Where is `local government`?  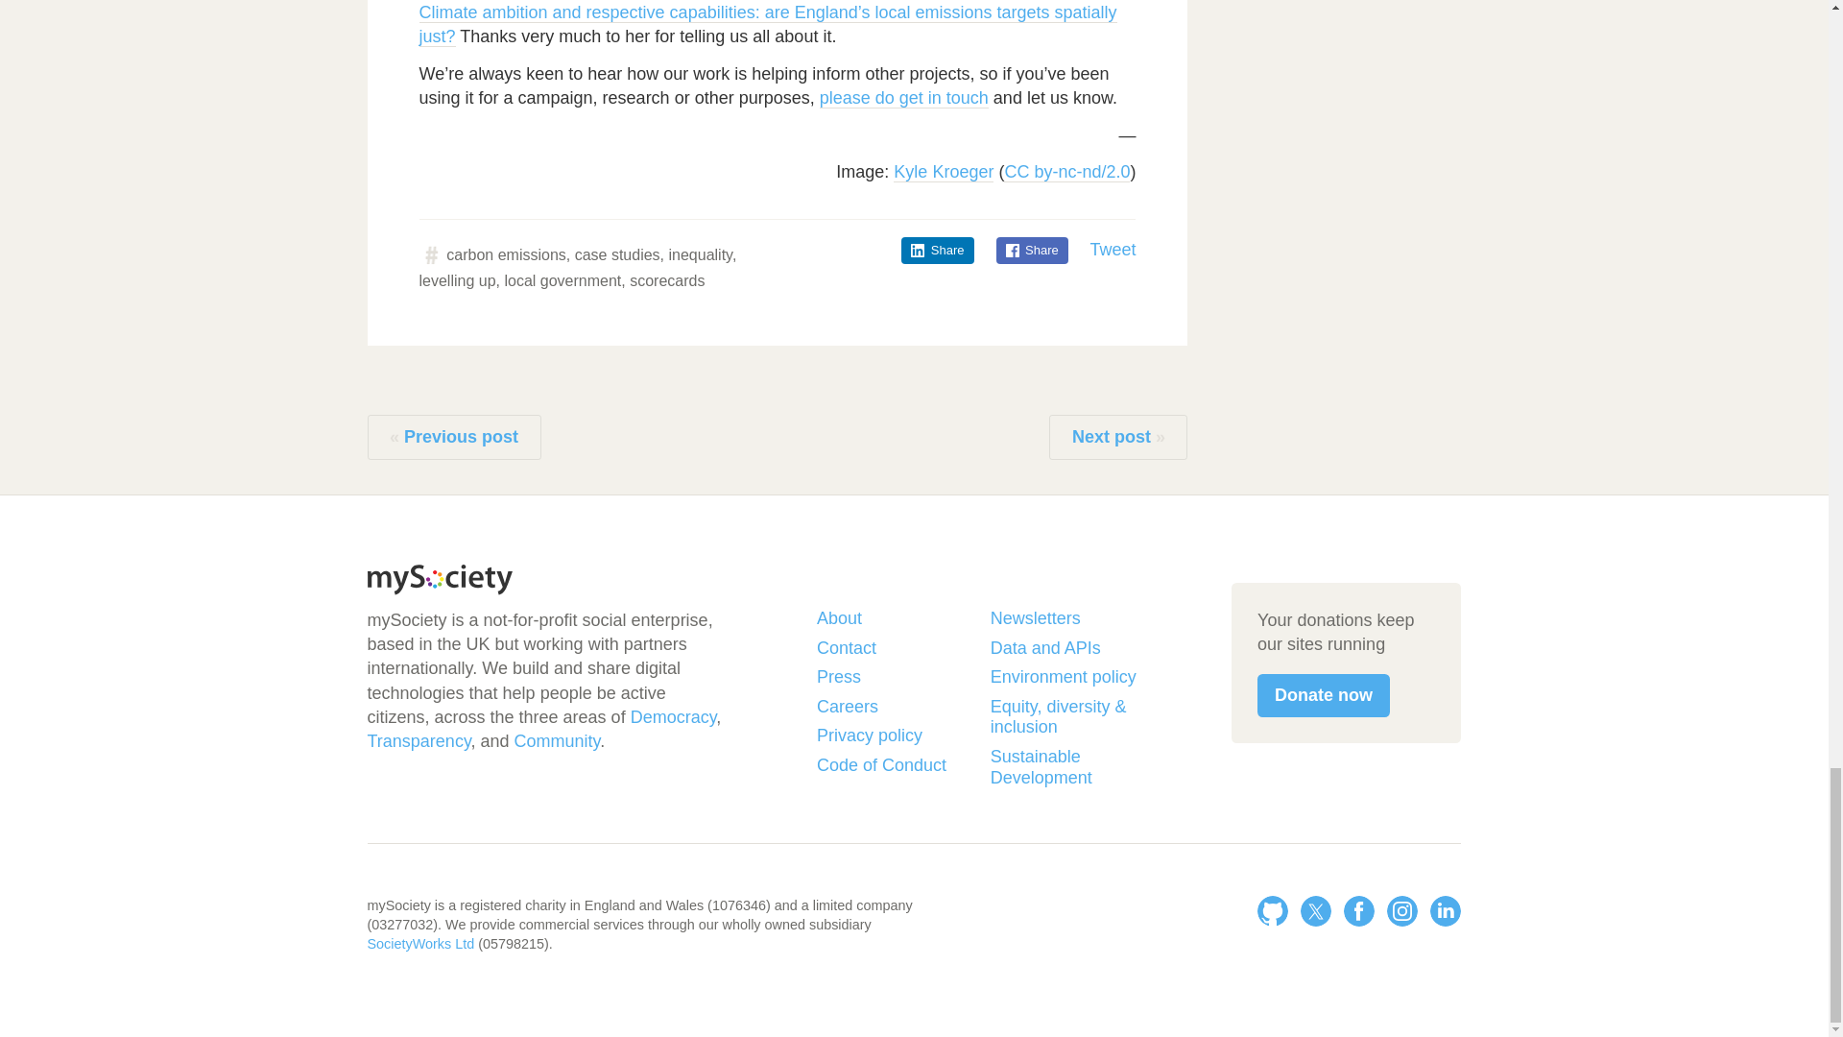 local government is located at coordinates (562, 280).